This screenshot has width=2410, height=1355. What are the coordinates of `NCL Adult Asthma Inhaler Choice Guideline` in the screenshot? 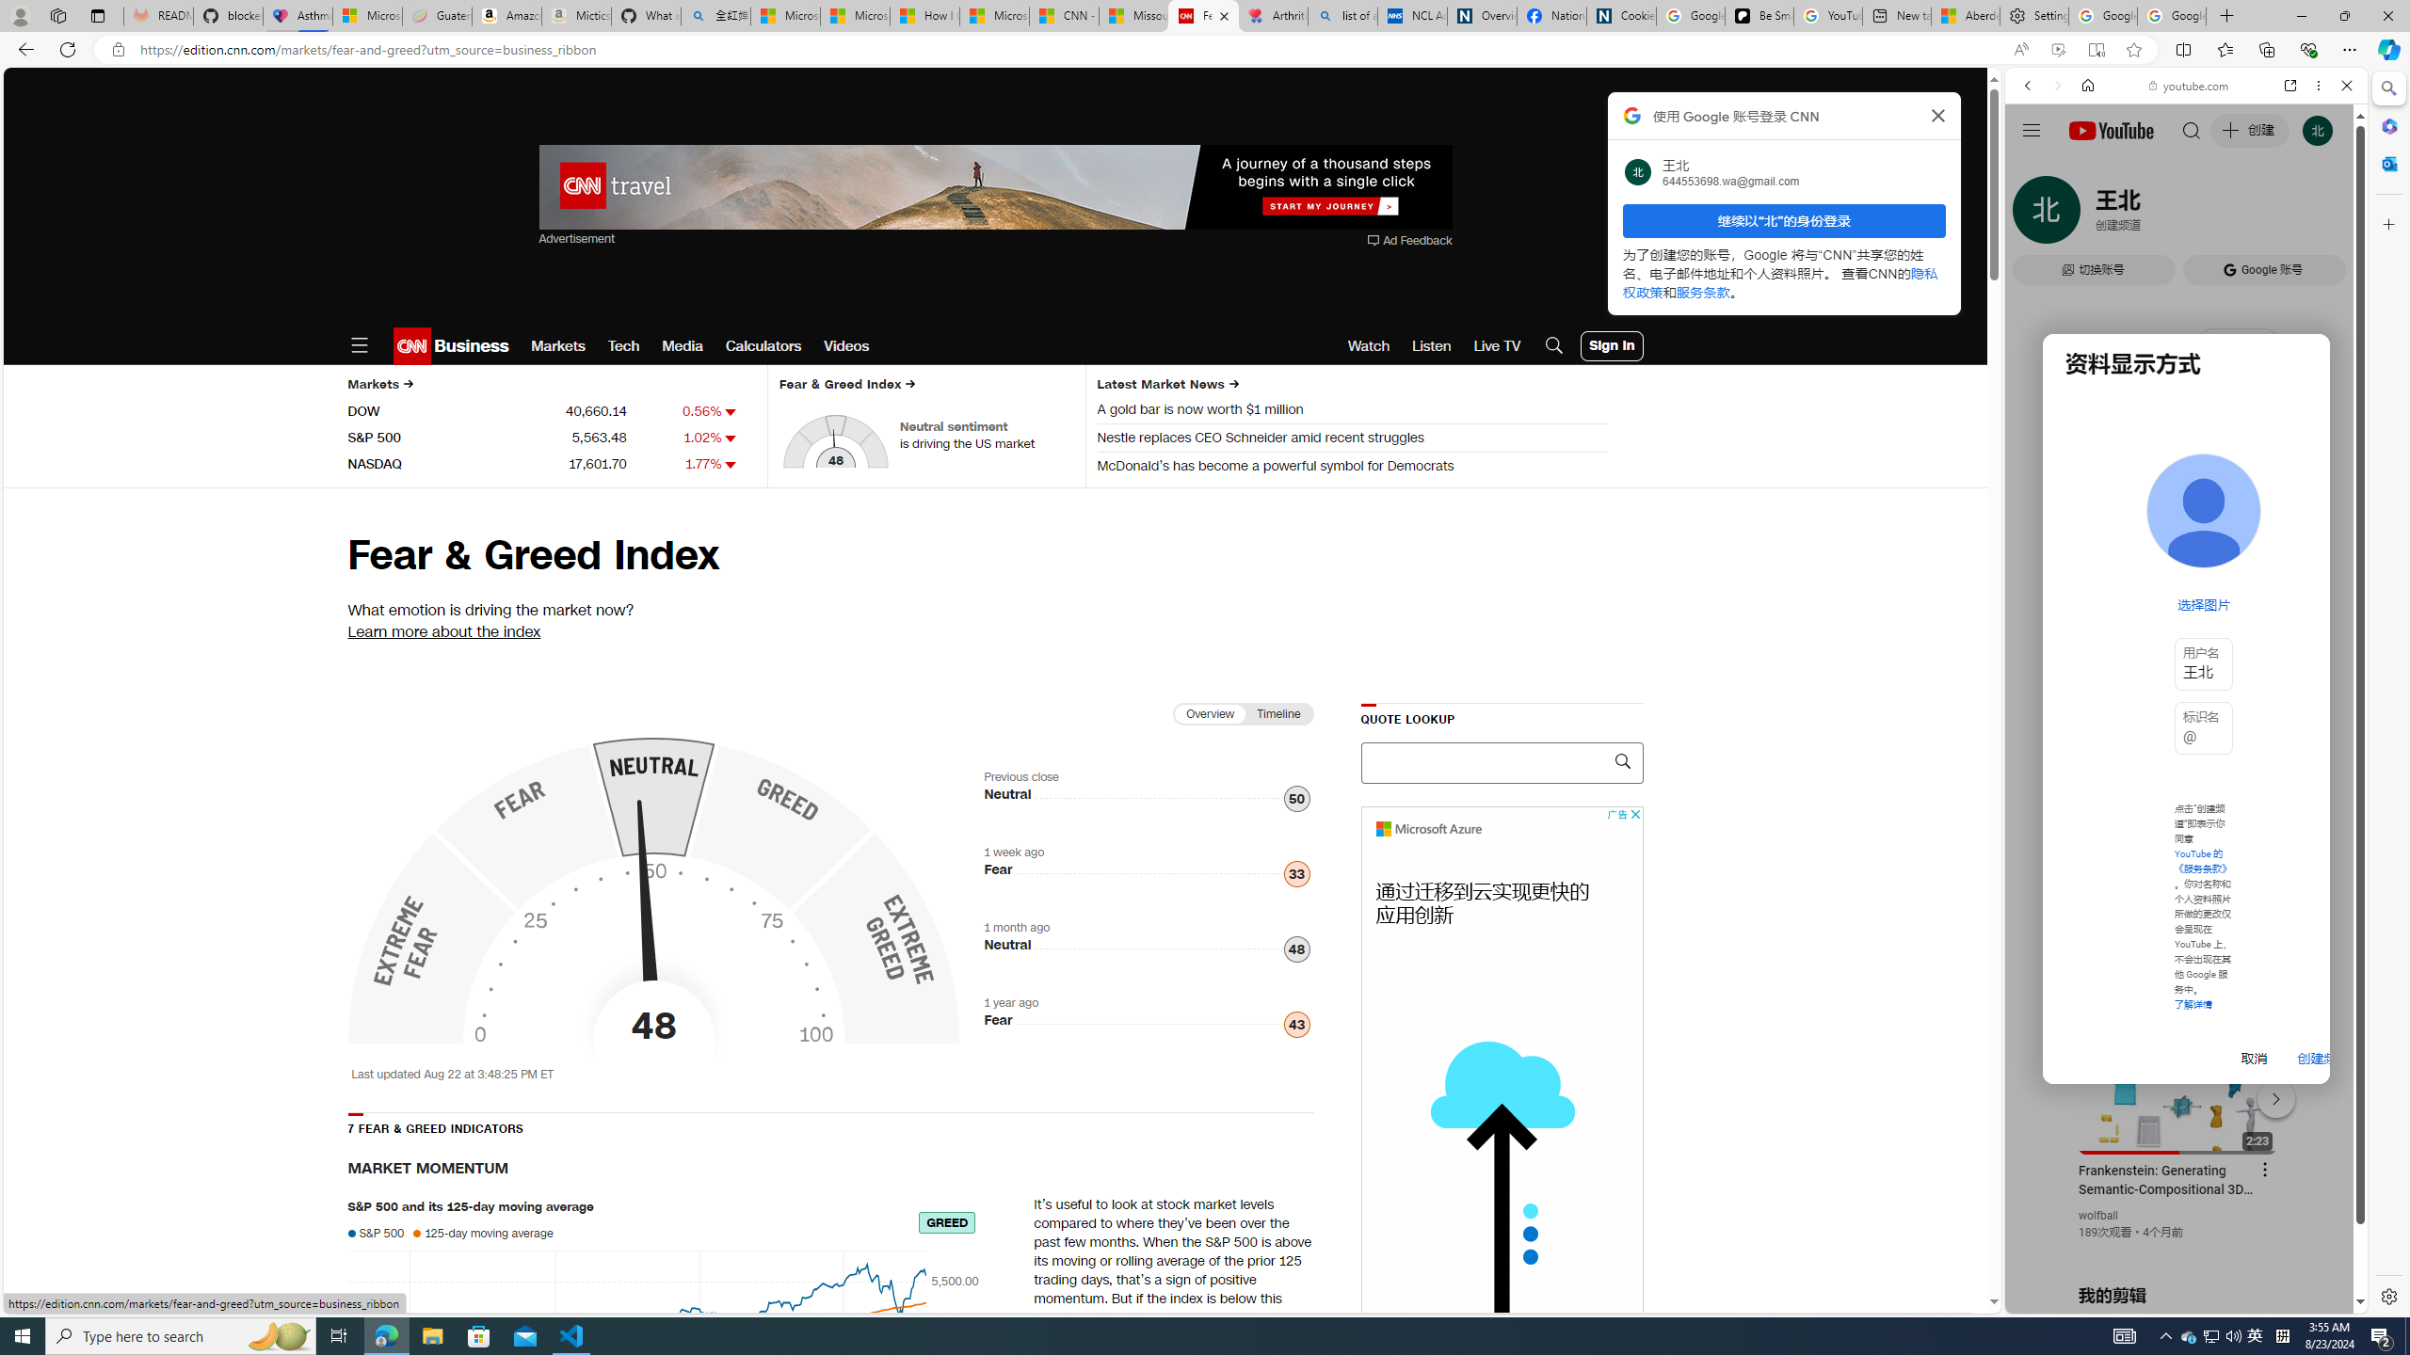 It's located at (1412, 16).